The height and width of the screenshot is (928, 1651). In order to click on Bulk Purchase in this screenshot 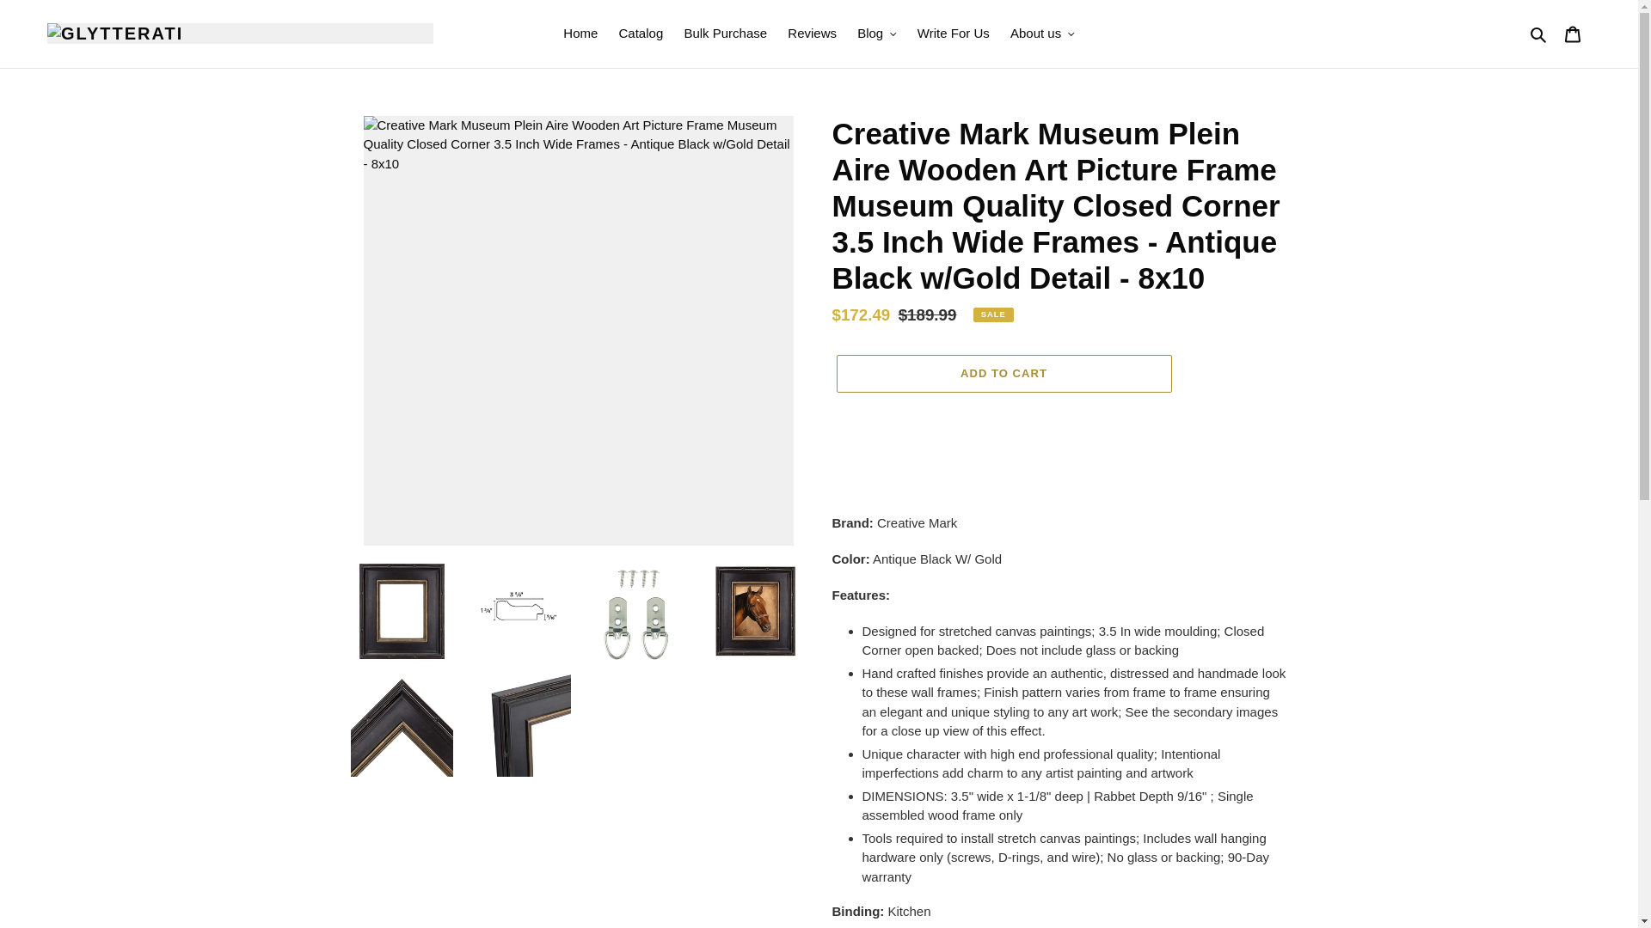, I will do `click(726, 34)`.